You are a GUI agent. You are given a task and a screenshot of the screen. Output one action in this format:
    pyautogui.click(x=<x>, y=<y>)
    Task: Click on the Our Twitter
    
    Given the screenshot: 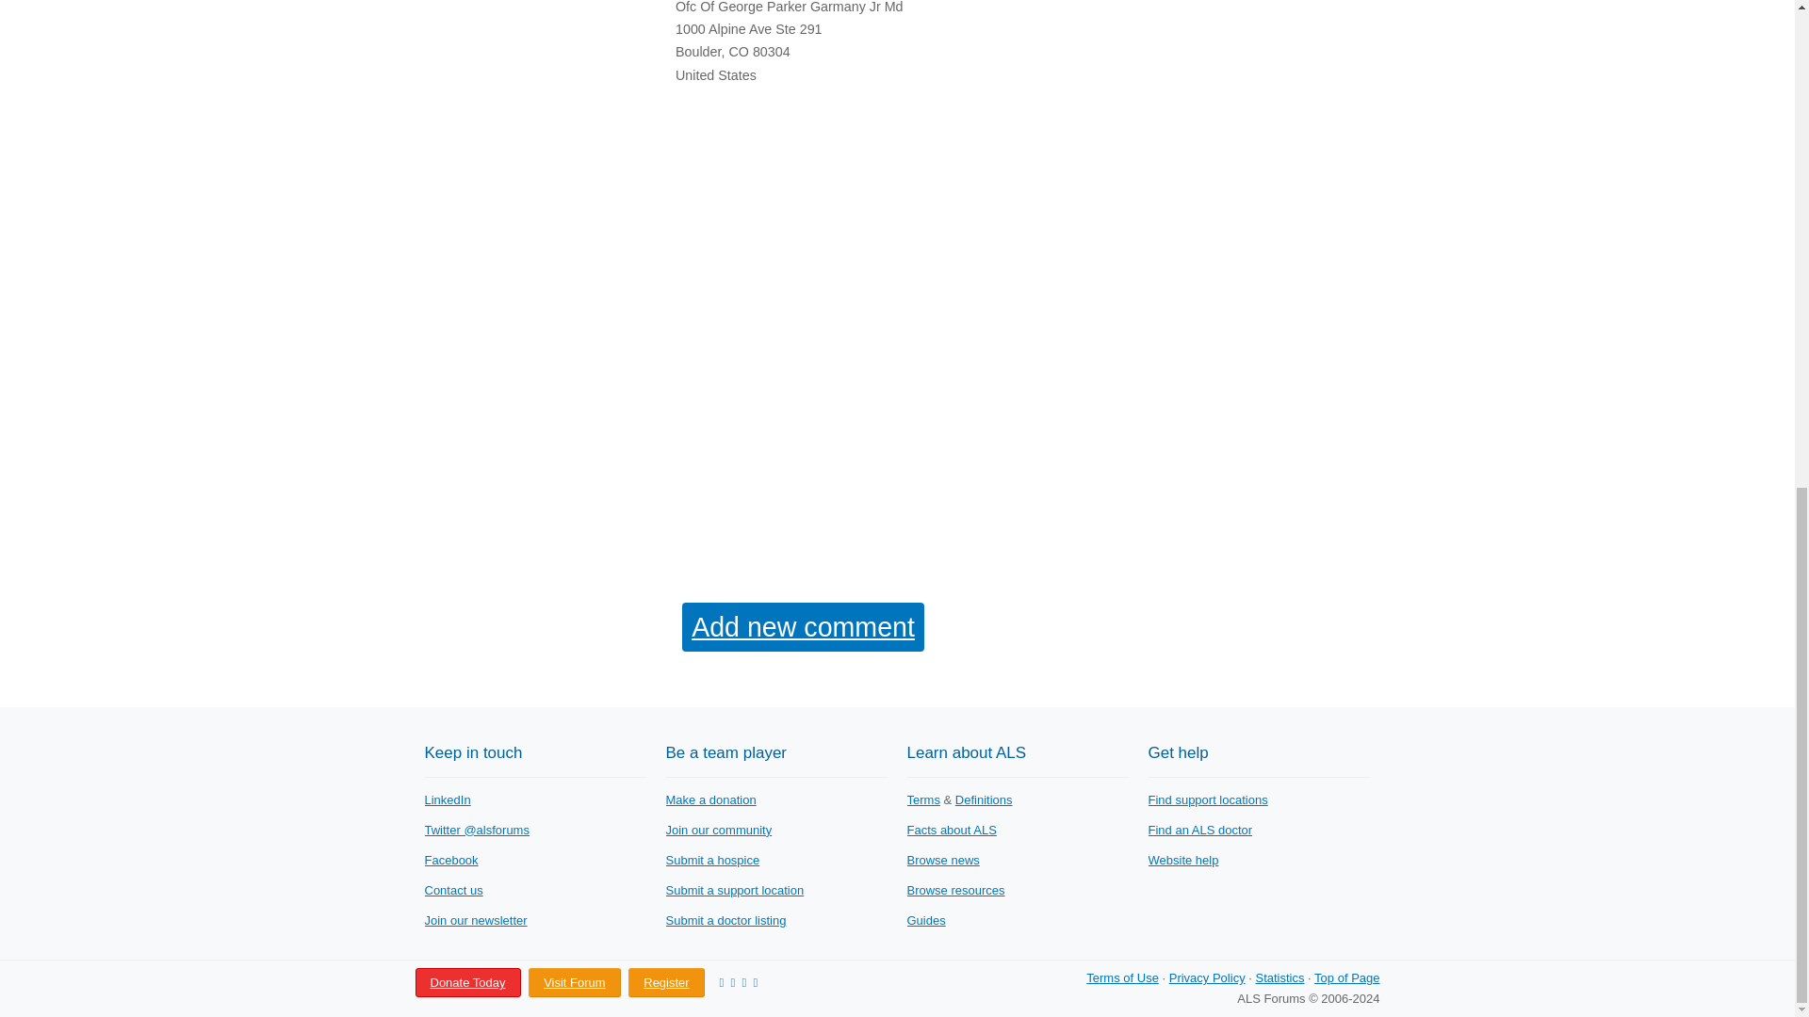 What is the action you would take?
    pyautogui.click(x=475, y=829)
    